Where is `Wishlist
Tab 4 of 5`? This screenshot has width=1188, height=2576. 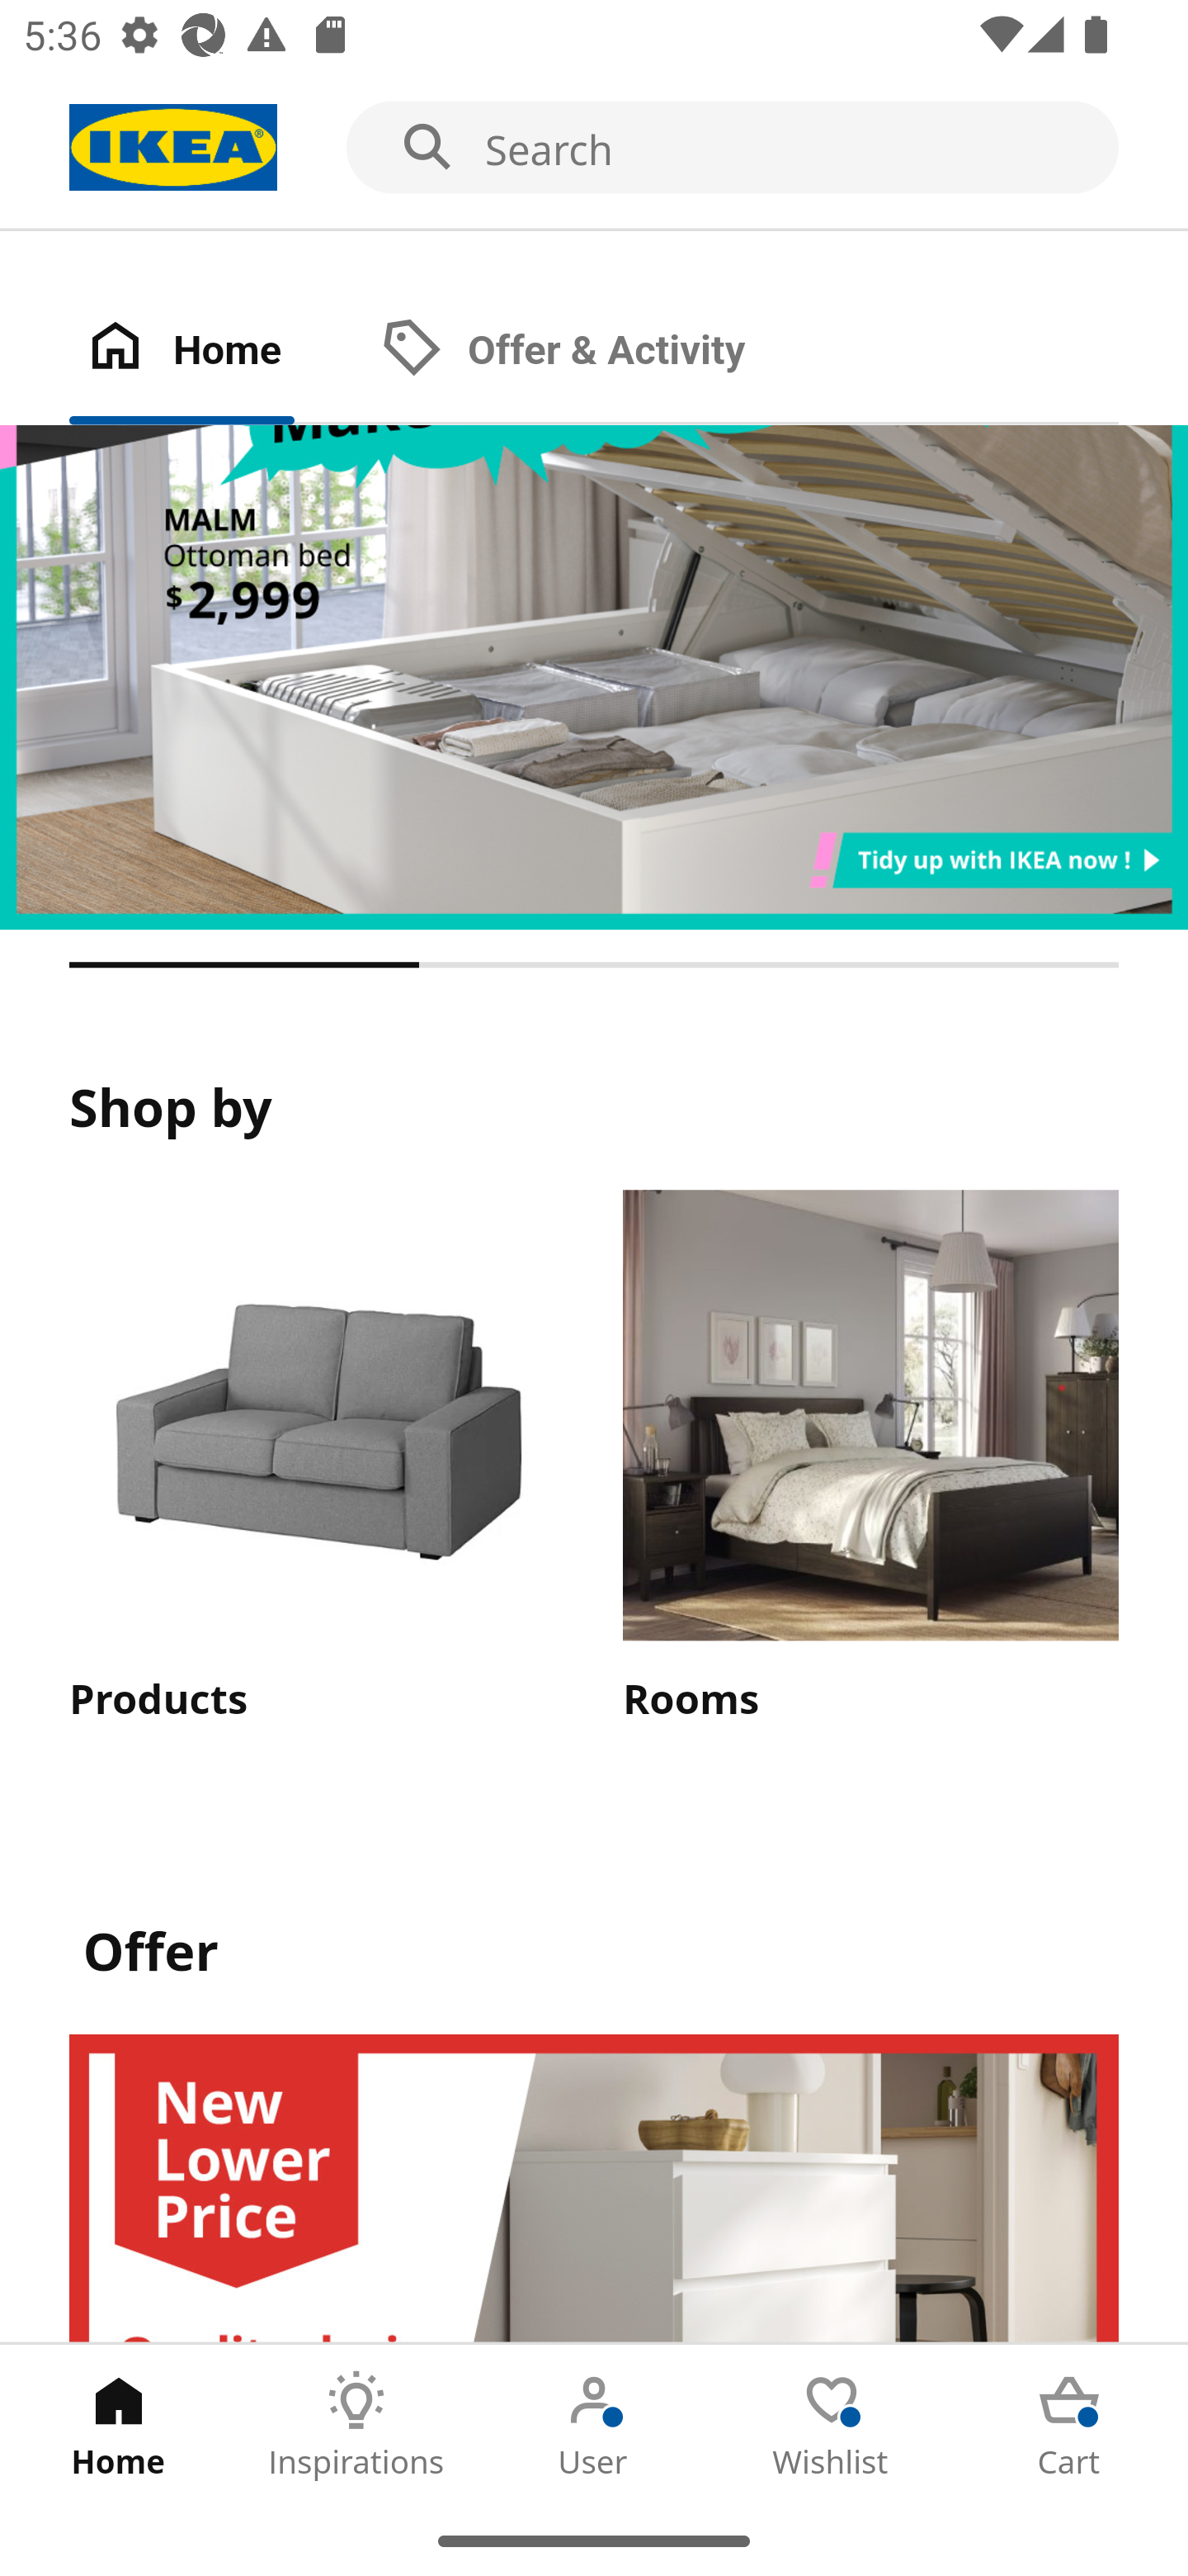 Wishlist
Tab 4 of 5 is located at coordinates (832, 2425).